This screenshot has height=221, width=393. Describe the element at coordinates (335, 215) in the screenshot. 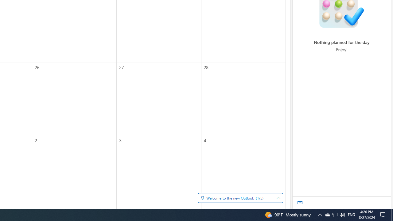

I see `Action Center, No new notifications` at that location.